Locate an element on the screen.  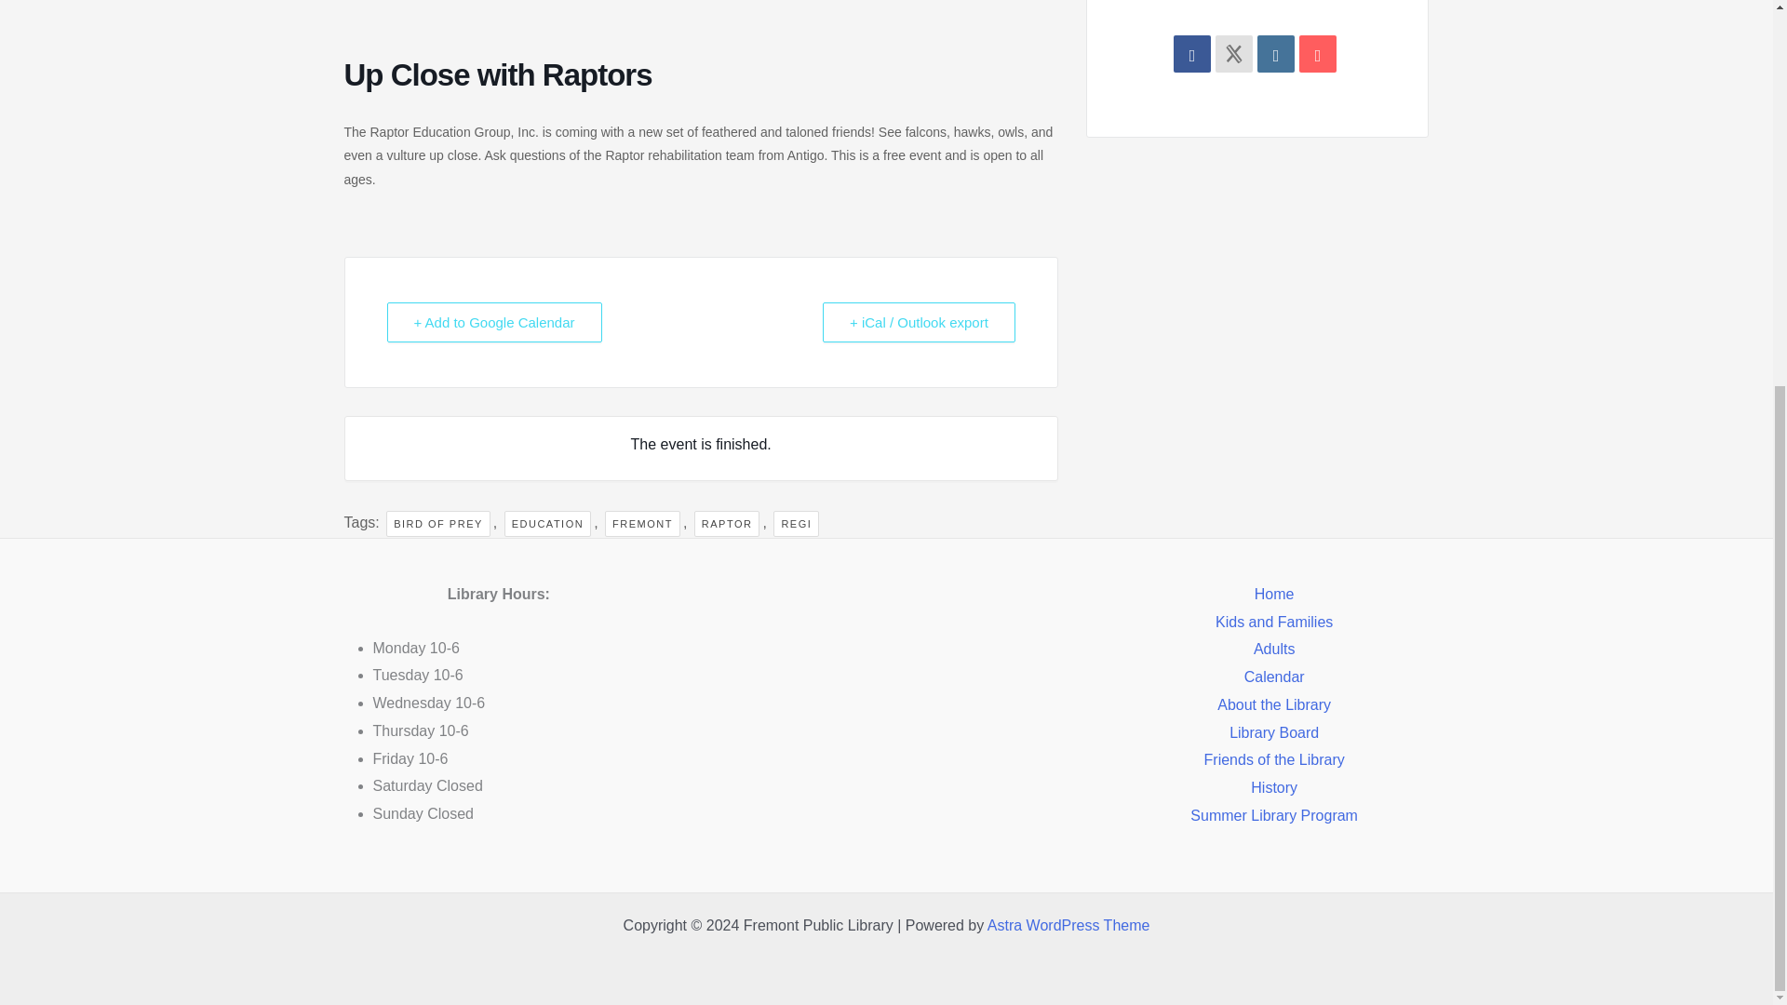
Linkedin is located at coordinates (1275, 53).